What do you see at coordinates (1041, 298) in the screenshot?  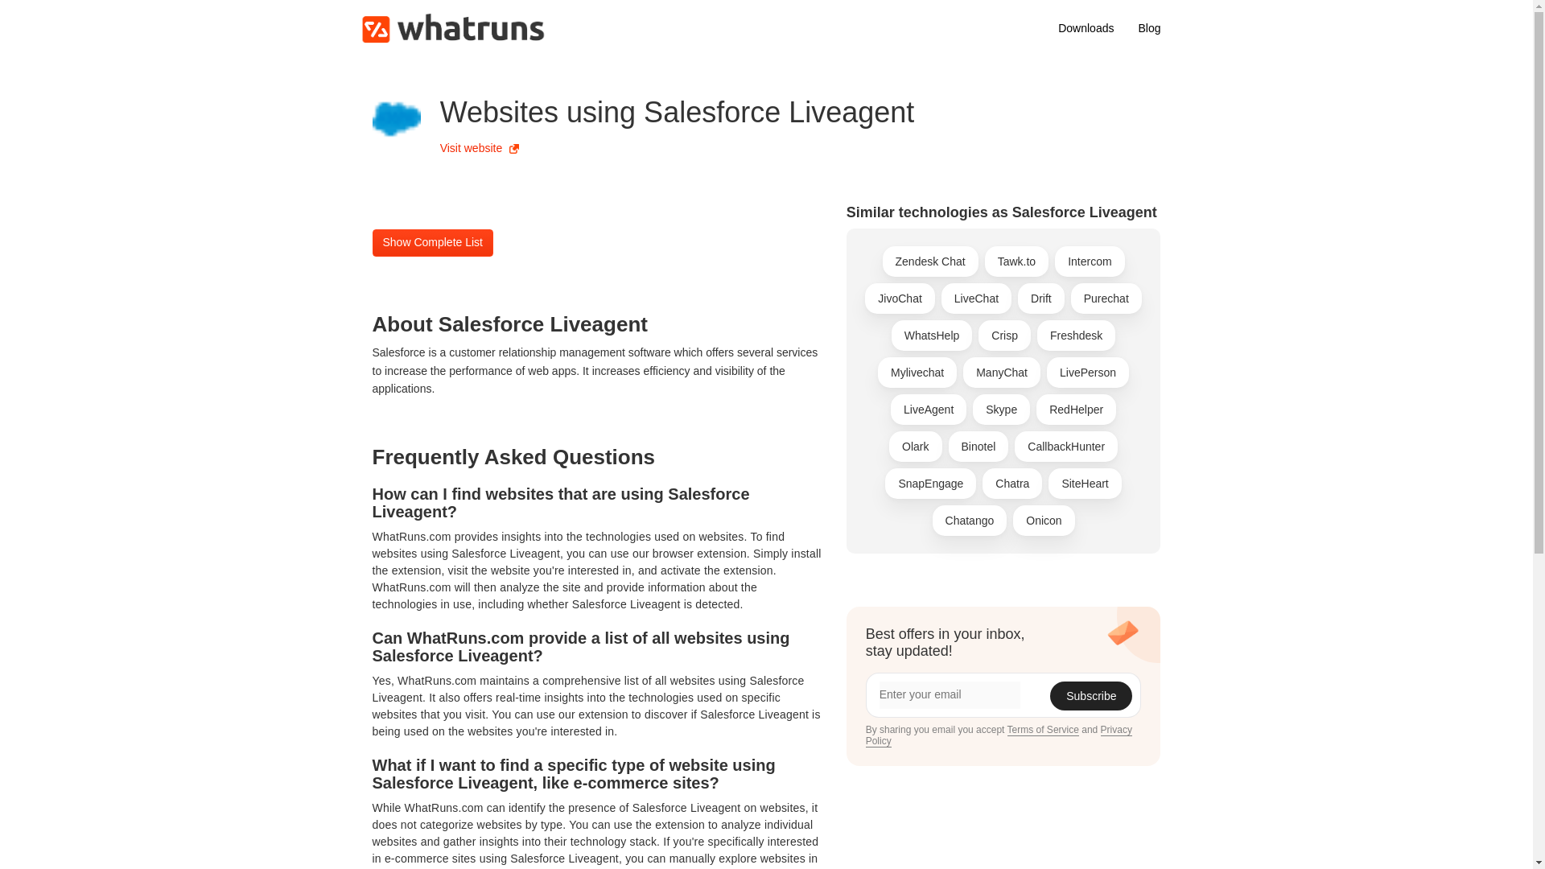 I see `Drift` at bounding box center [1041, 298].